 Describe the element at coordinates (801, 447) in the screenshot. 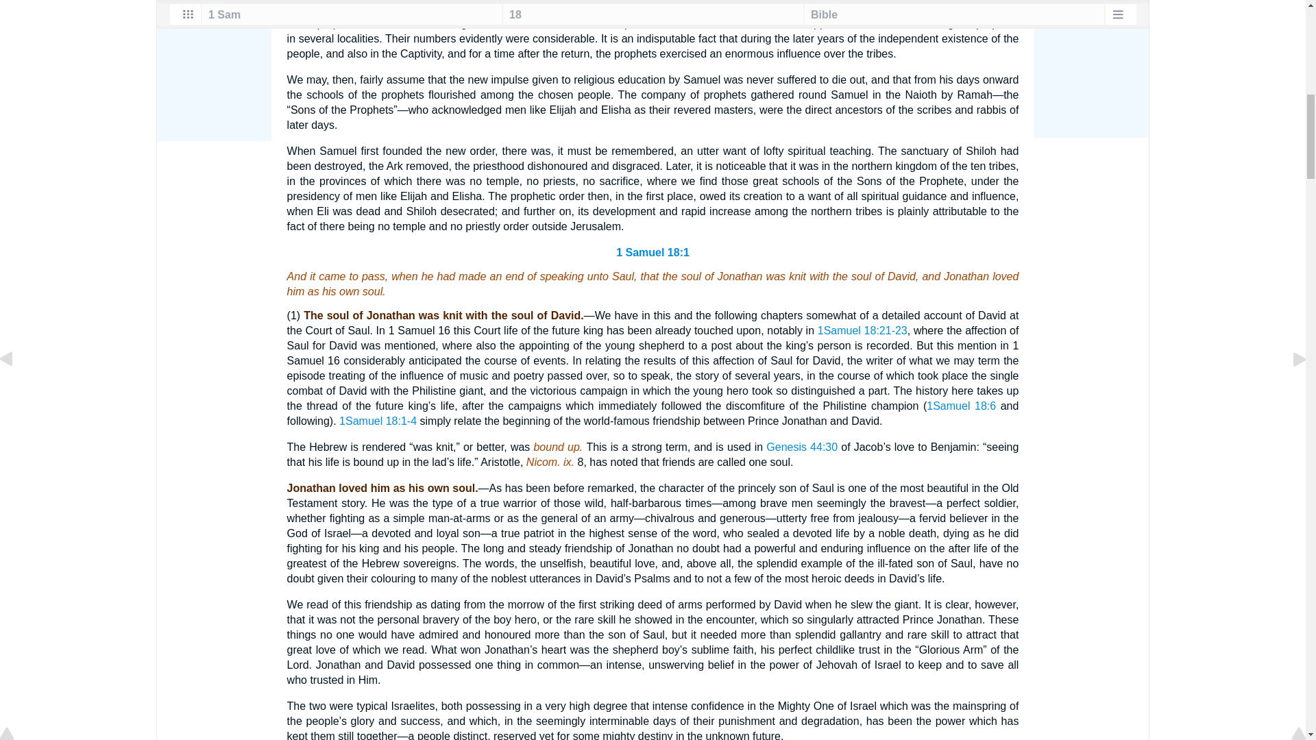

I see `Genesis 44:30` at that location.